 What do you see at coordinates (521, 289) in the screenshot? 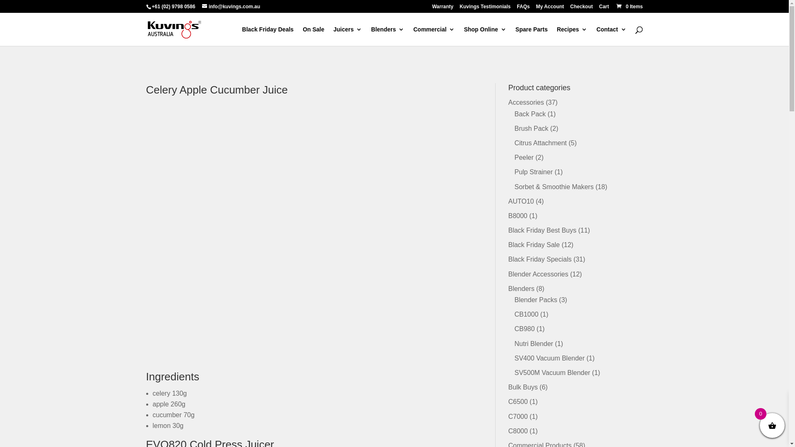
I see `Blenders` at bounding box center [521, 289].